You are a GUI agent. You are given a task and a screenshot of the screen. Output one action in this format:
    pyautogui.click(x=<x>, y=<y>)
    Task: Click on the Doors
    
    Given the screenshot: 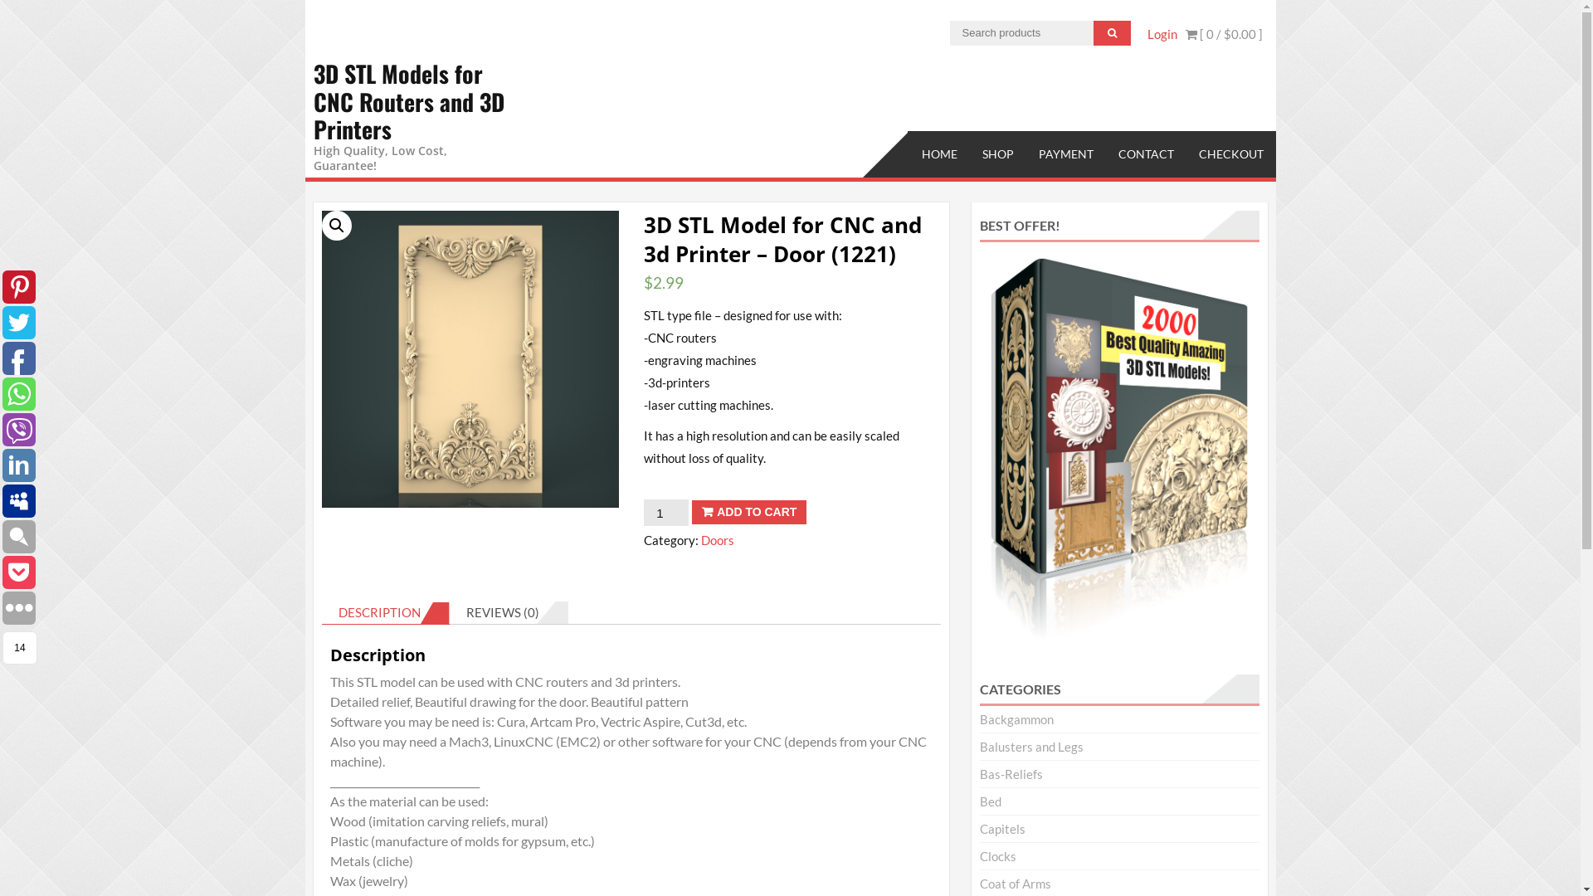 What is the action you would take?
    pyautogui.click(x=718, y=540)
    